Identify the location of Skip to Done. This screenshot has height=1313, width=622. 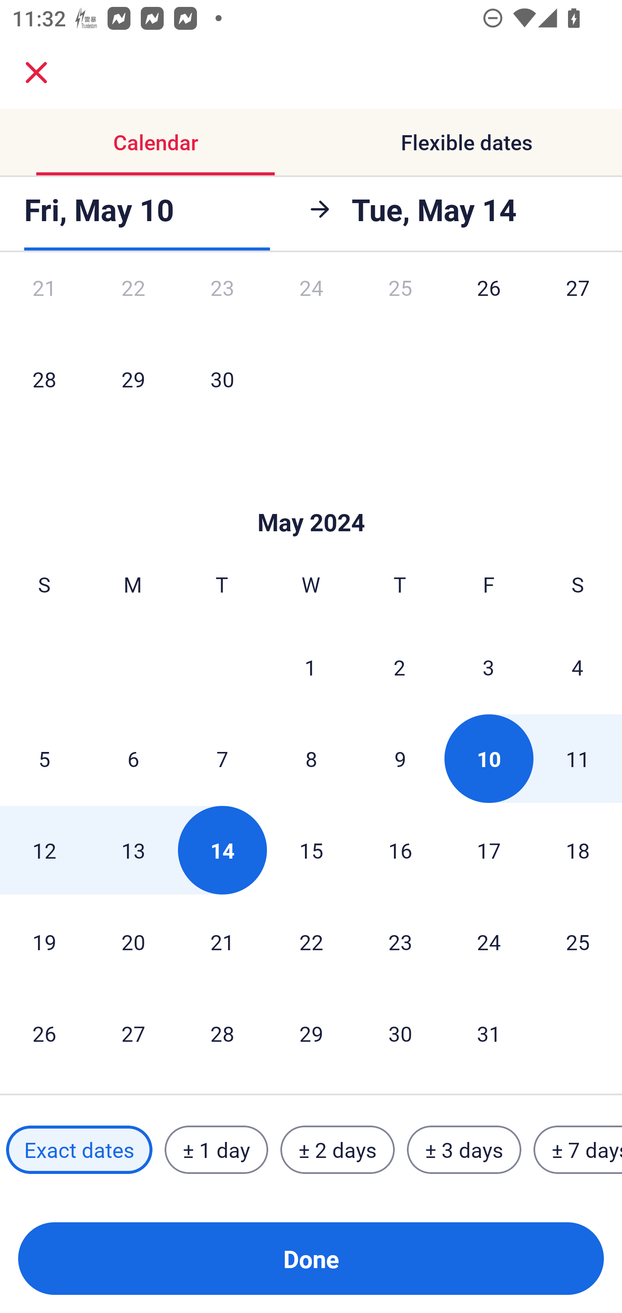
(311, 497).